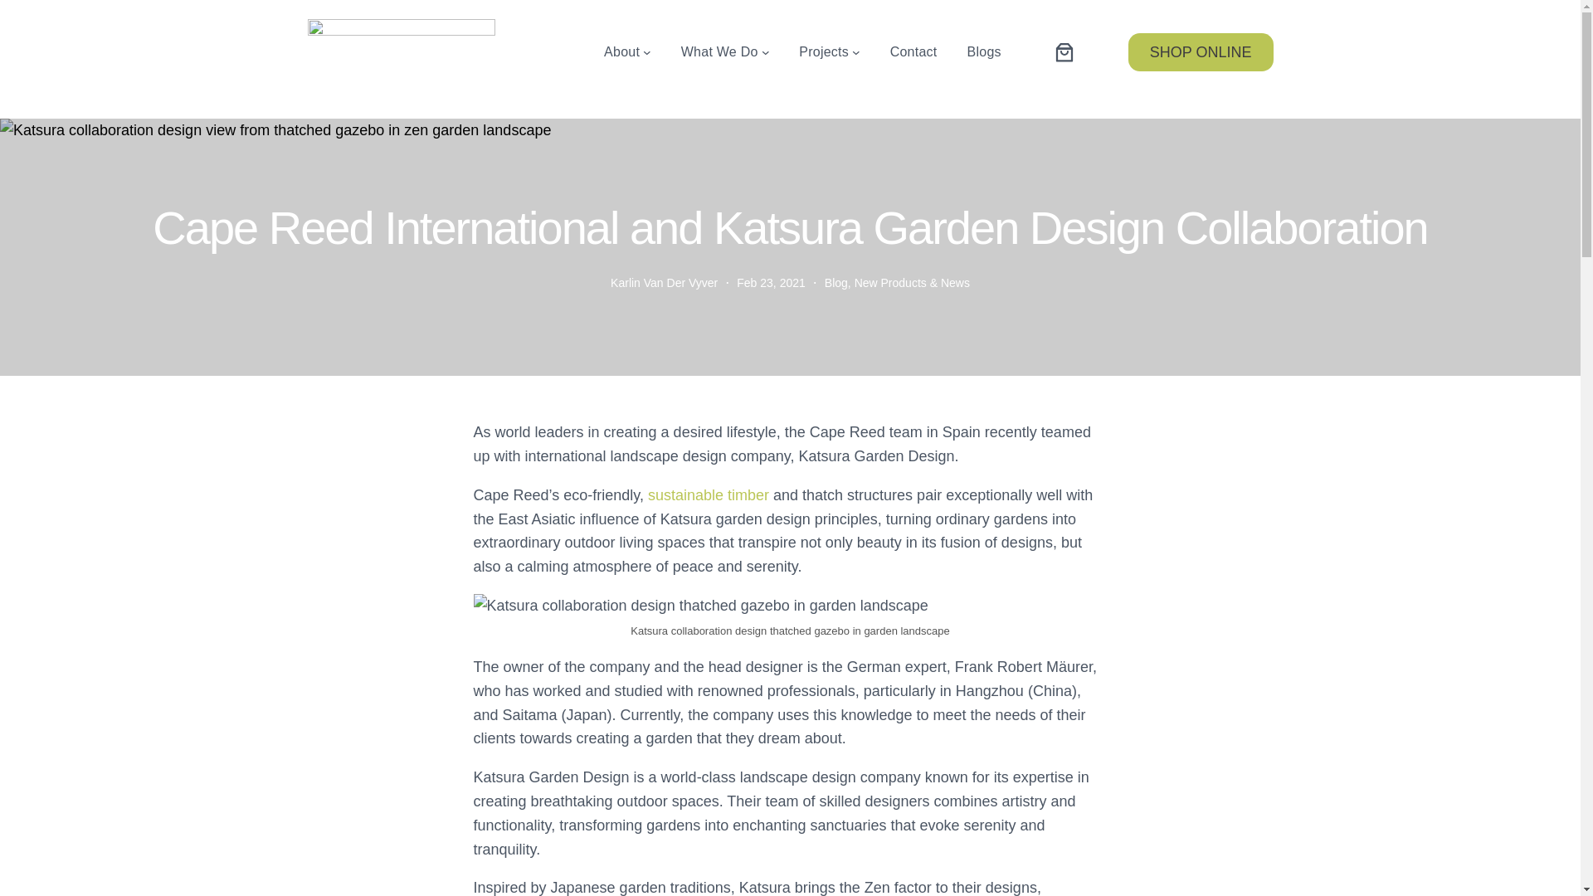 This screenshot has width=1593, height=896. What do you see at coordinates (836, 282) in the screenshot?
I see `Blog` at bounding box center [836, 282].